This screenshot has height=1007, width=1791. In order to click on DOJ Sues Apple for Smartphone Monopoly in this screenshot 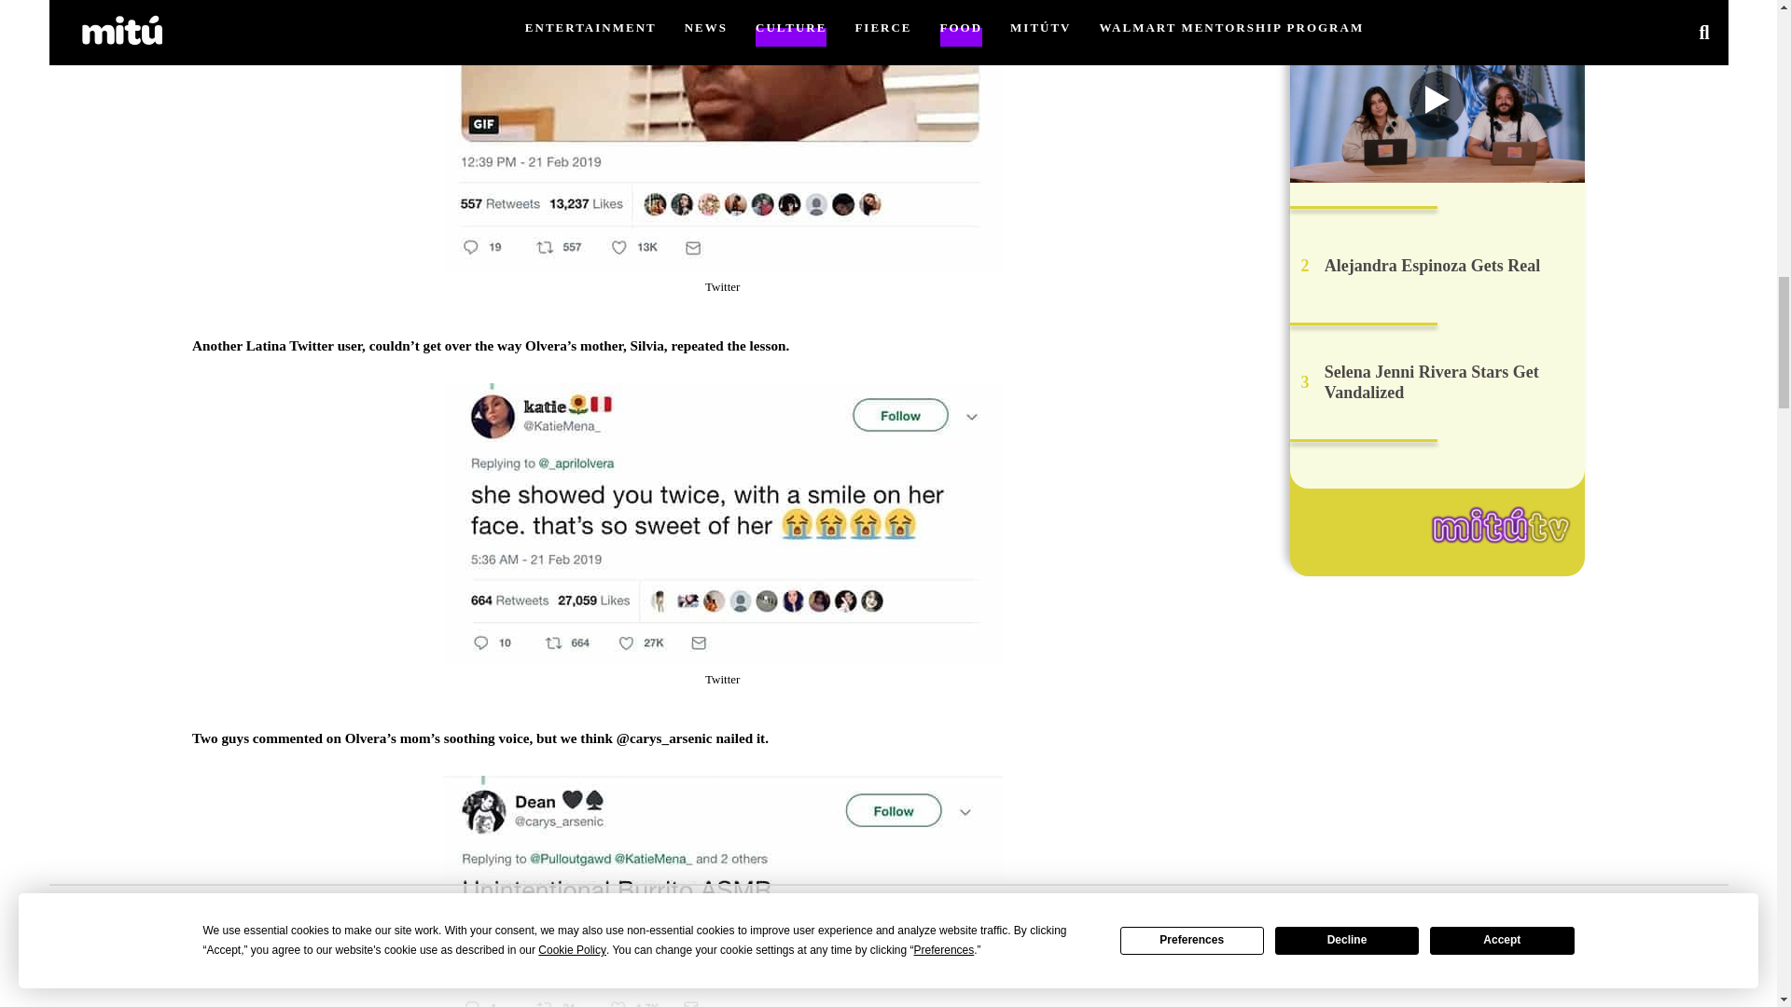, I will do `click(1451, 4)`.